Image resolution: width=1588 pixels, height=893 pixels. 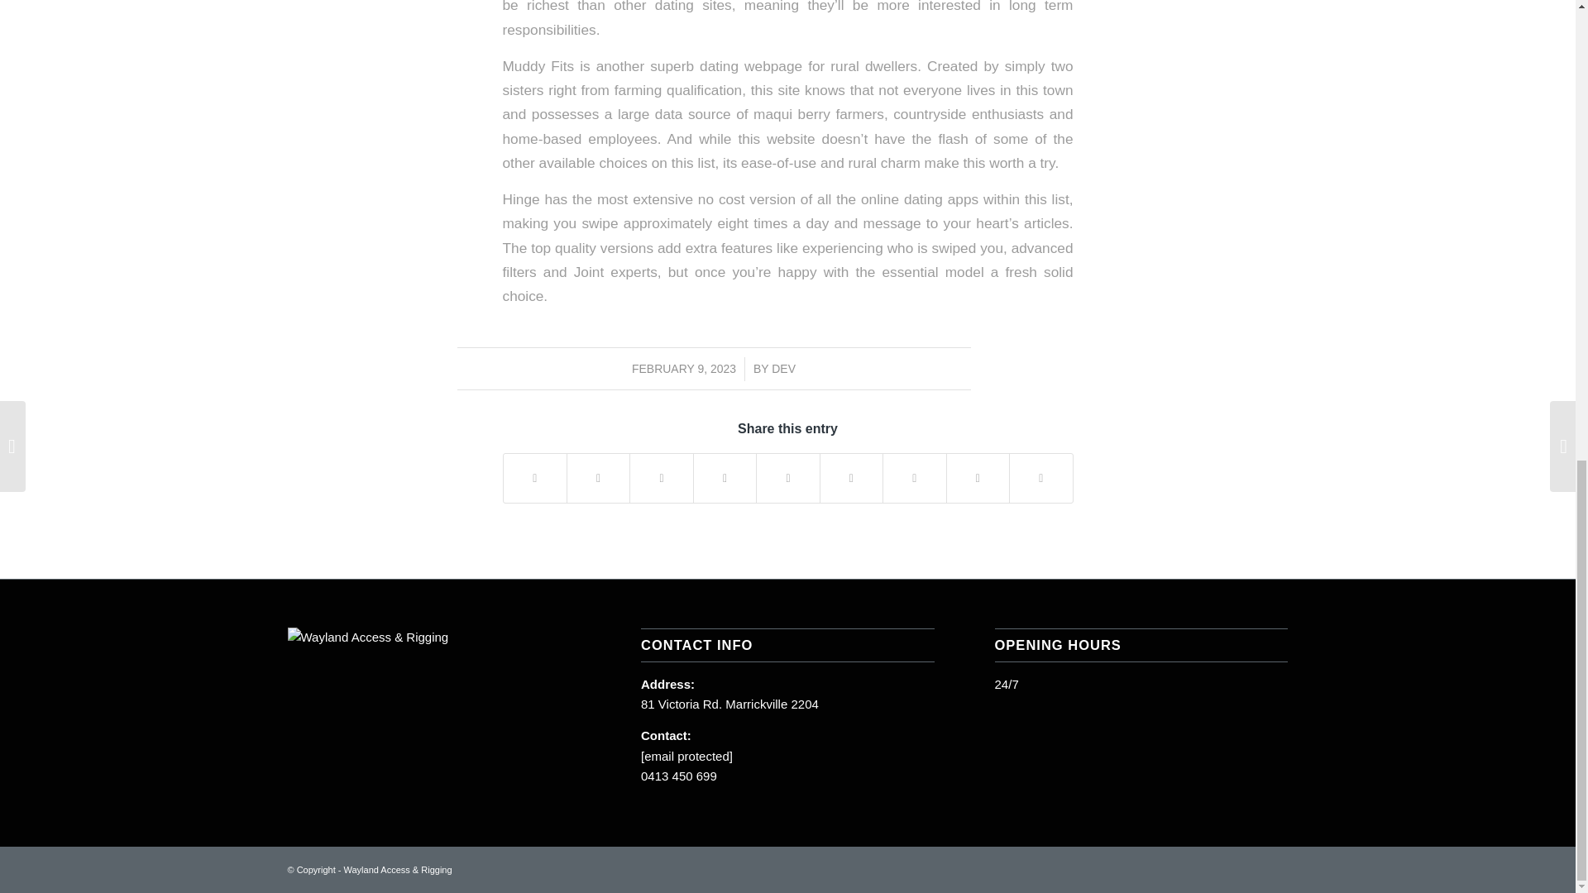 What do you see at coordinates (679, 776) in the screenshot?
I see `0413 450 699` at bounding box center [679, 776].